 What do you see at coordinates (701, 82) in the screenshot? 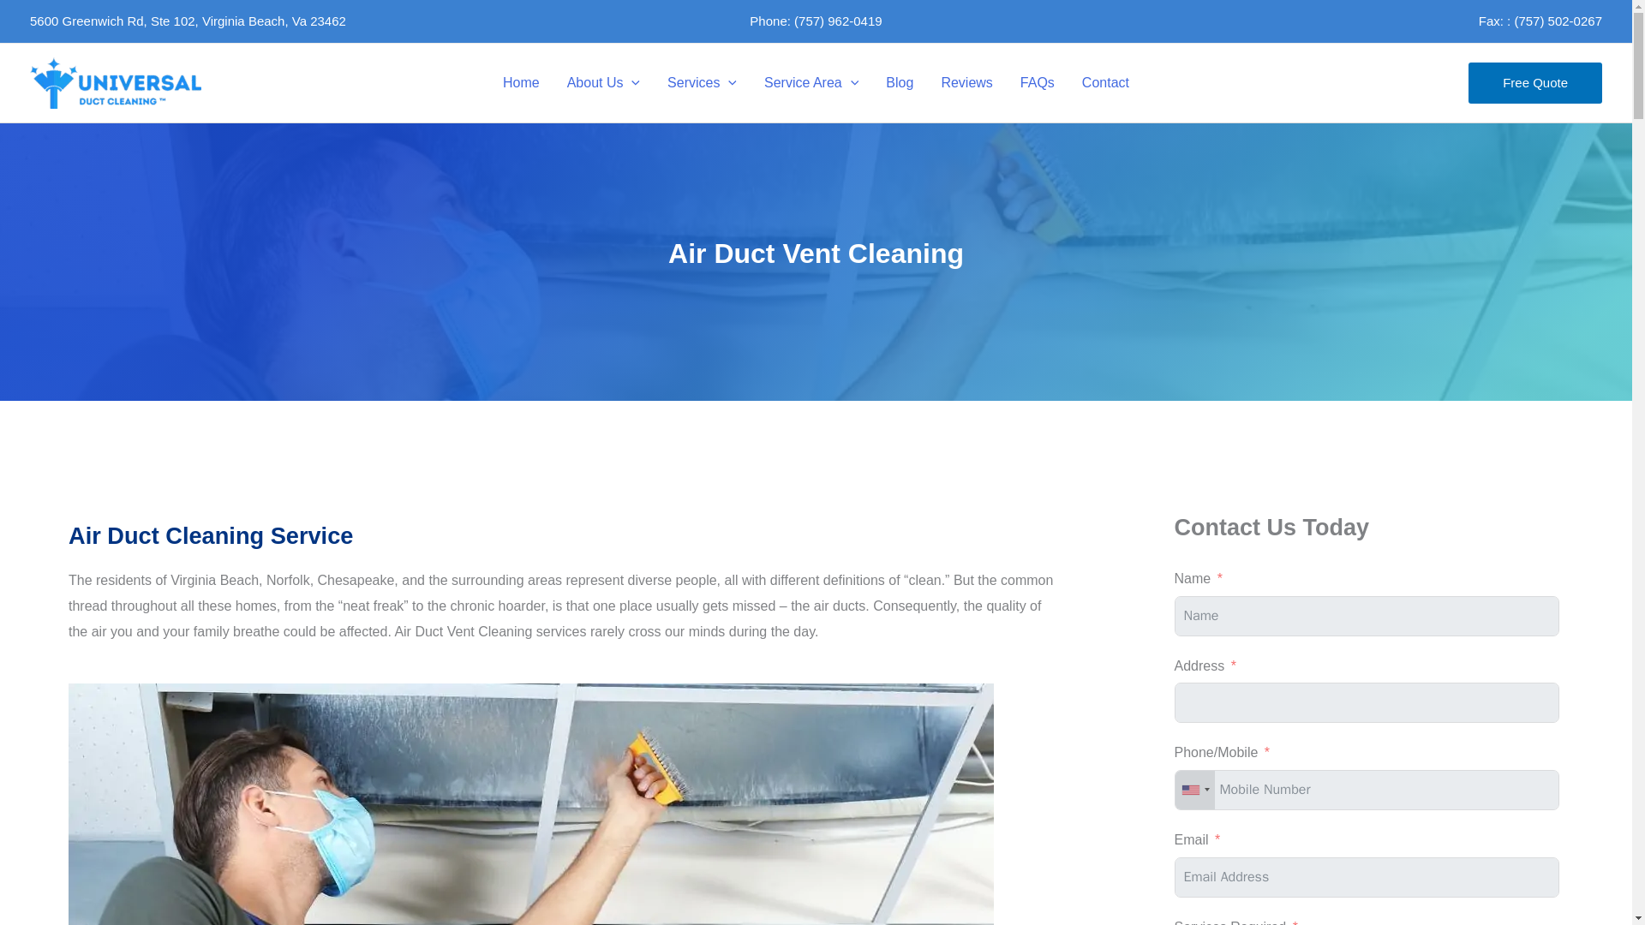
I see `Services` at bounding box center [701, 82].